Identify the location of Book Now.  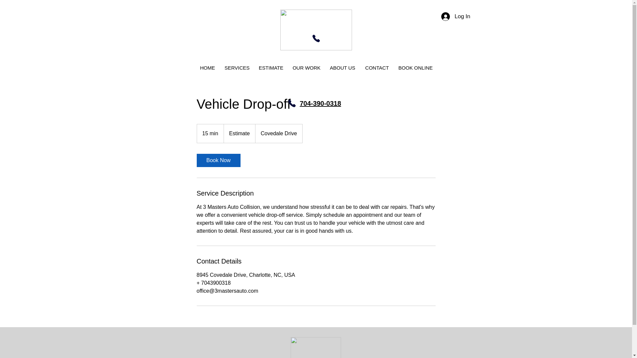
(218, 160).